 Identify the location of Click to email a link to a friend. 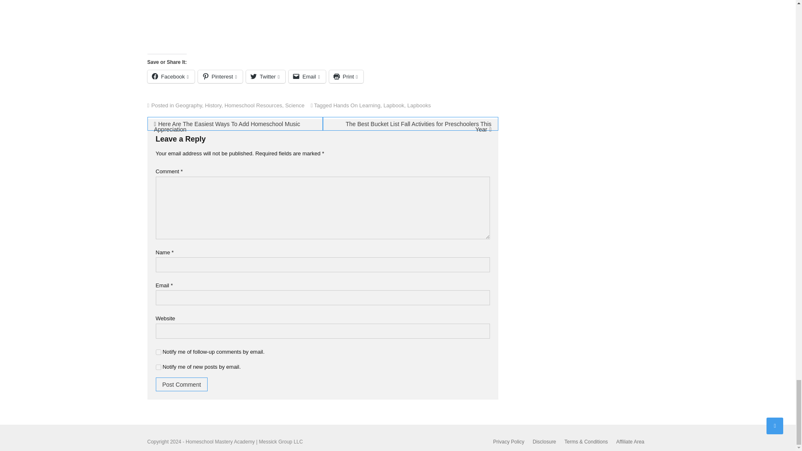
(307, 76).